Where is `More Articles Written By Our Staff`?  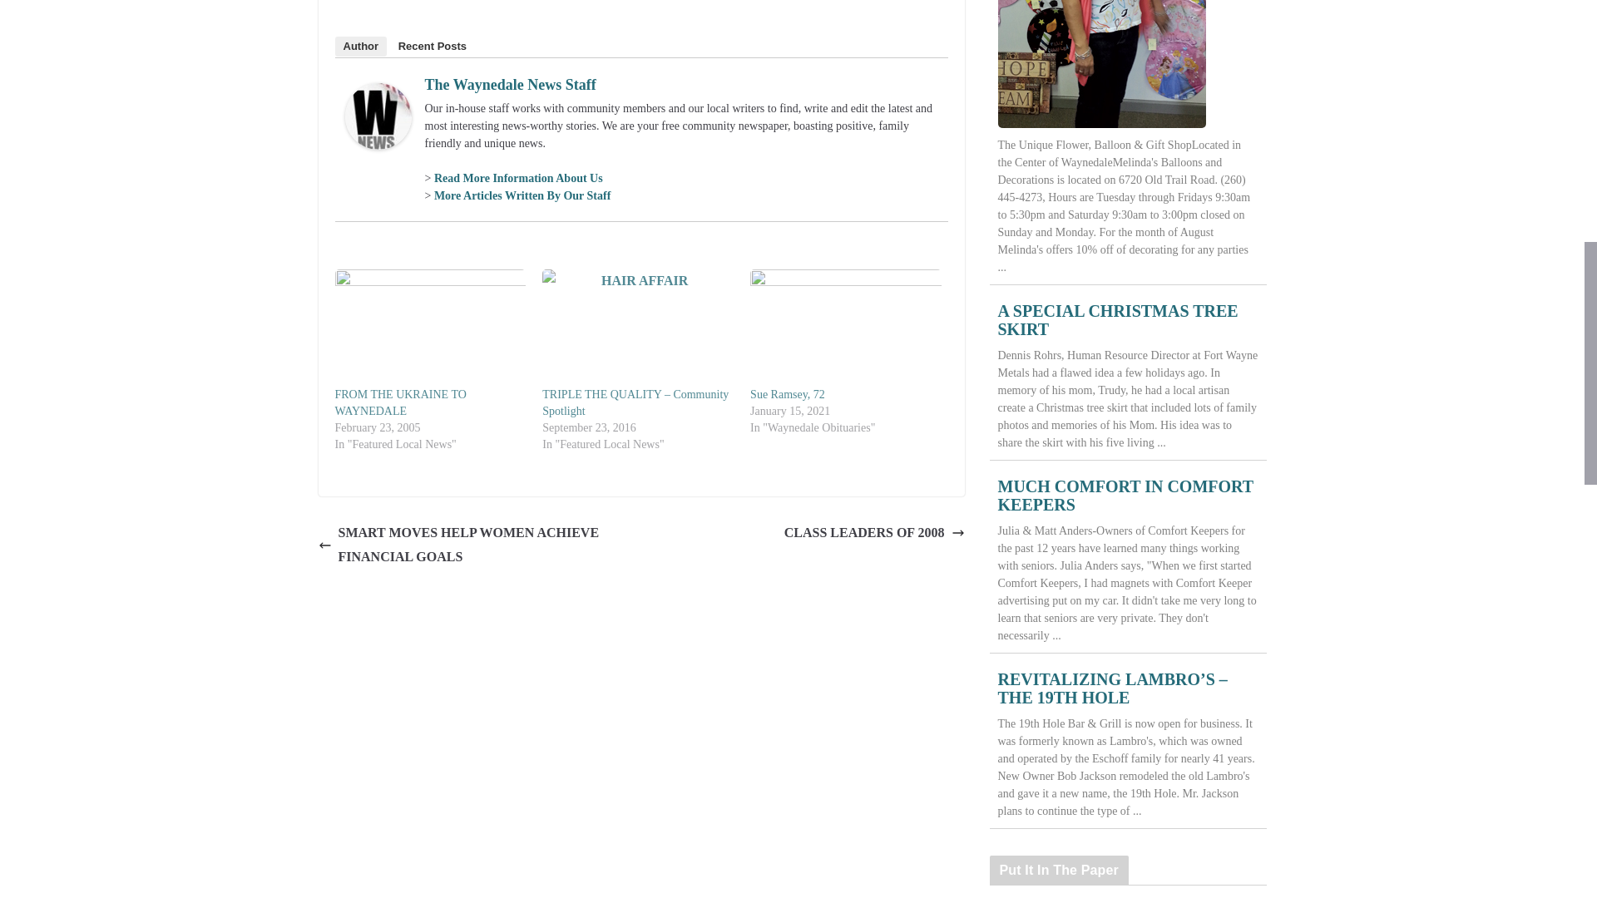 More Articles Written By Our Staff is located at coordinates (522, 195).